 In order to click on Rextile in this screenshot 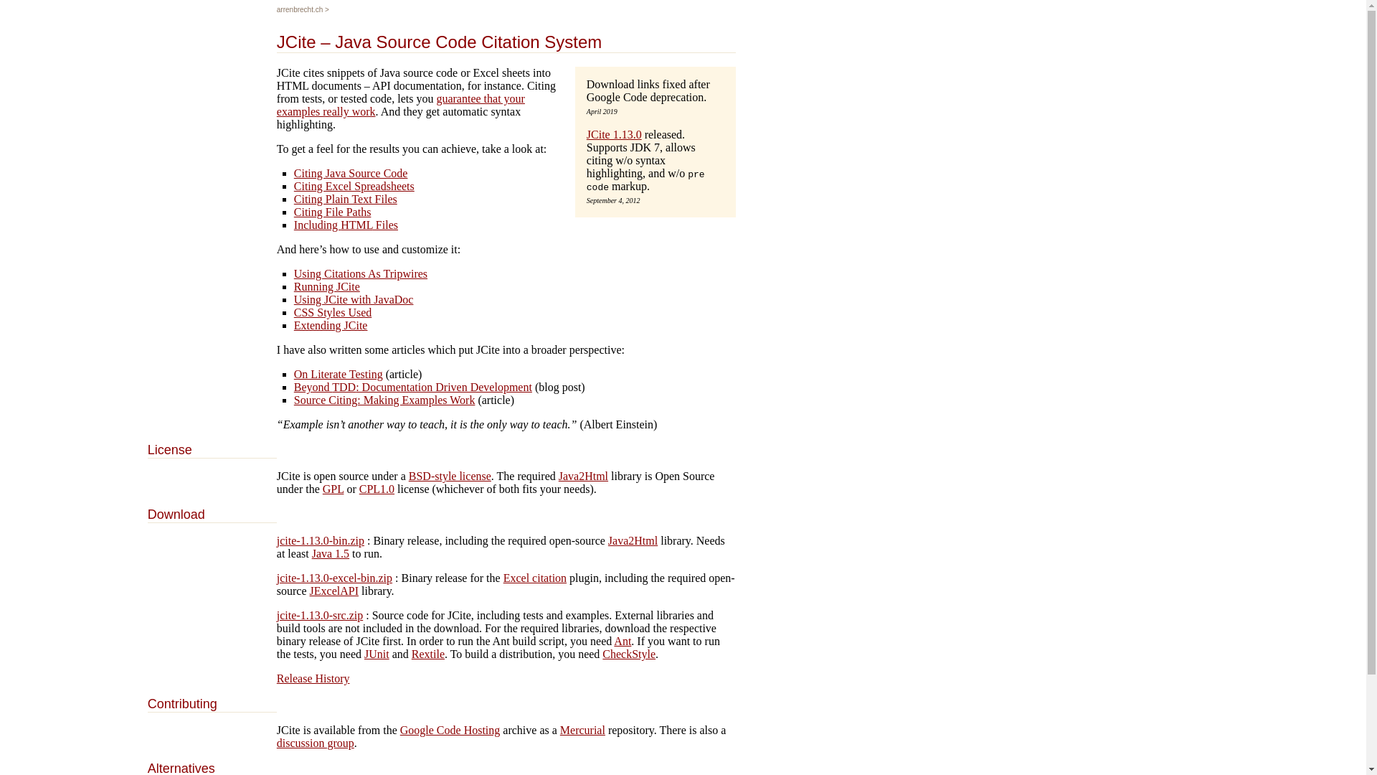, I will do `click(428, 654)`.